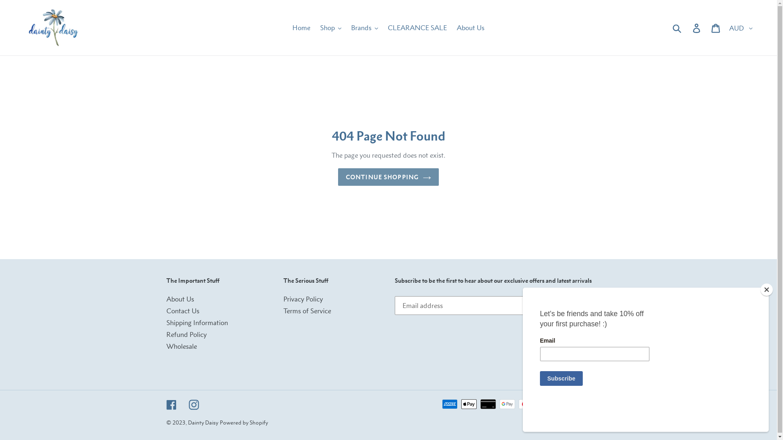  Describe the element at coordinates (197, 323) in the screenshot. I see `Shipping Information` at that location.